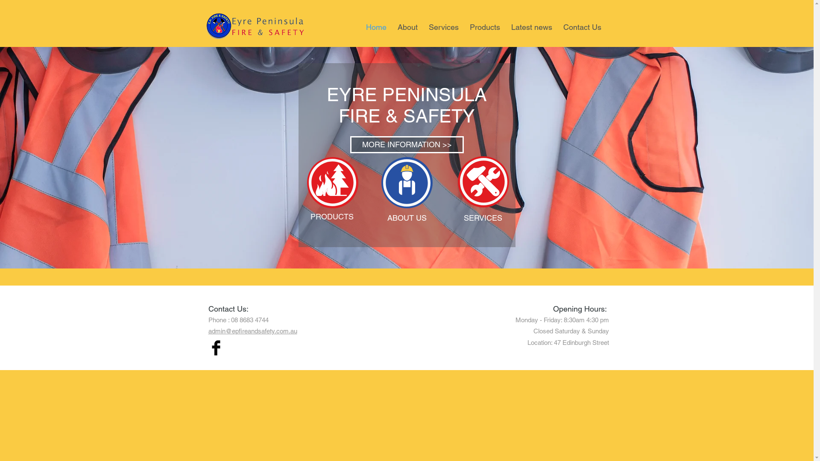 This screenshot has height=461, width=820. I want to click on Latest news, so click(532, 26).